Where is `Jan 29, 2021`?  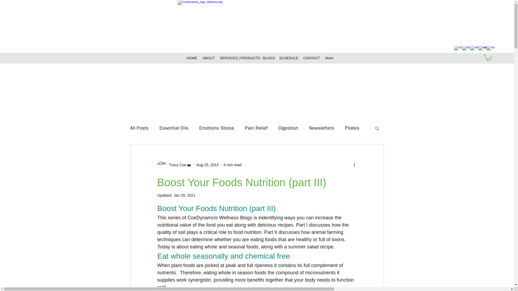 Jan 29, 2021 is located at coordinates (184, 195).